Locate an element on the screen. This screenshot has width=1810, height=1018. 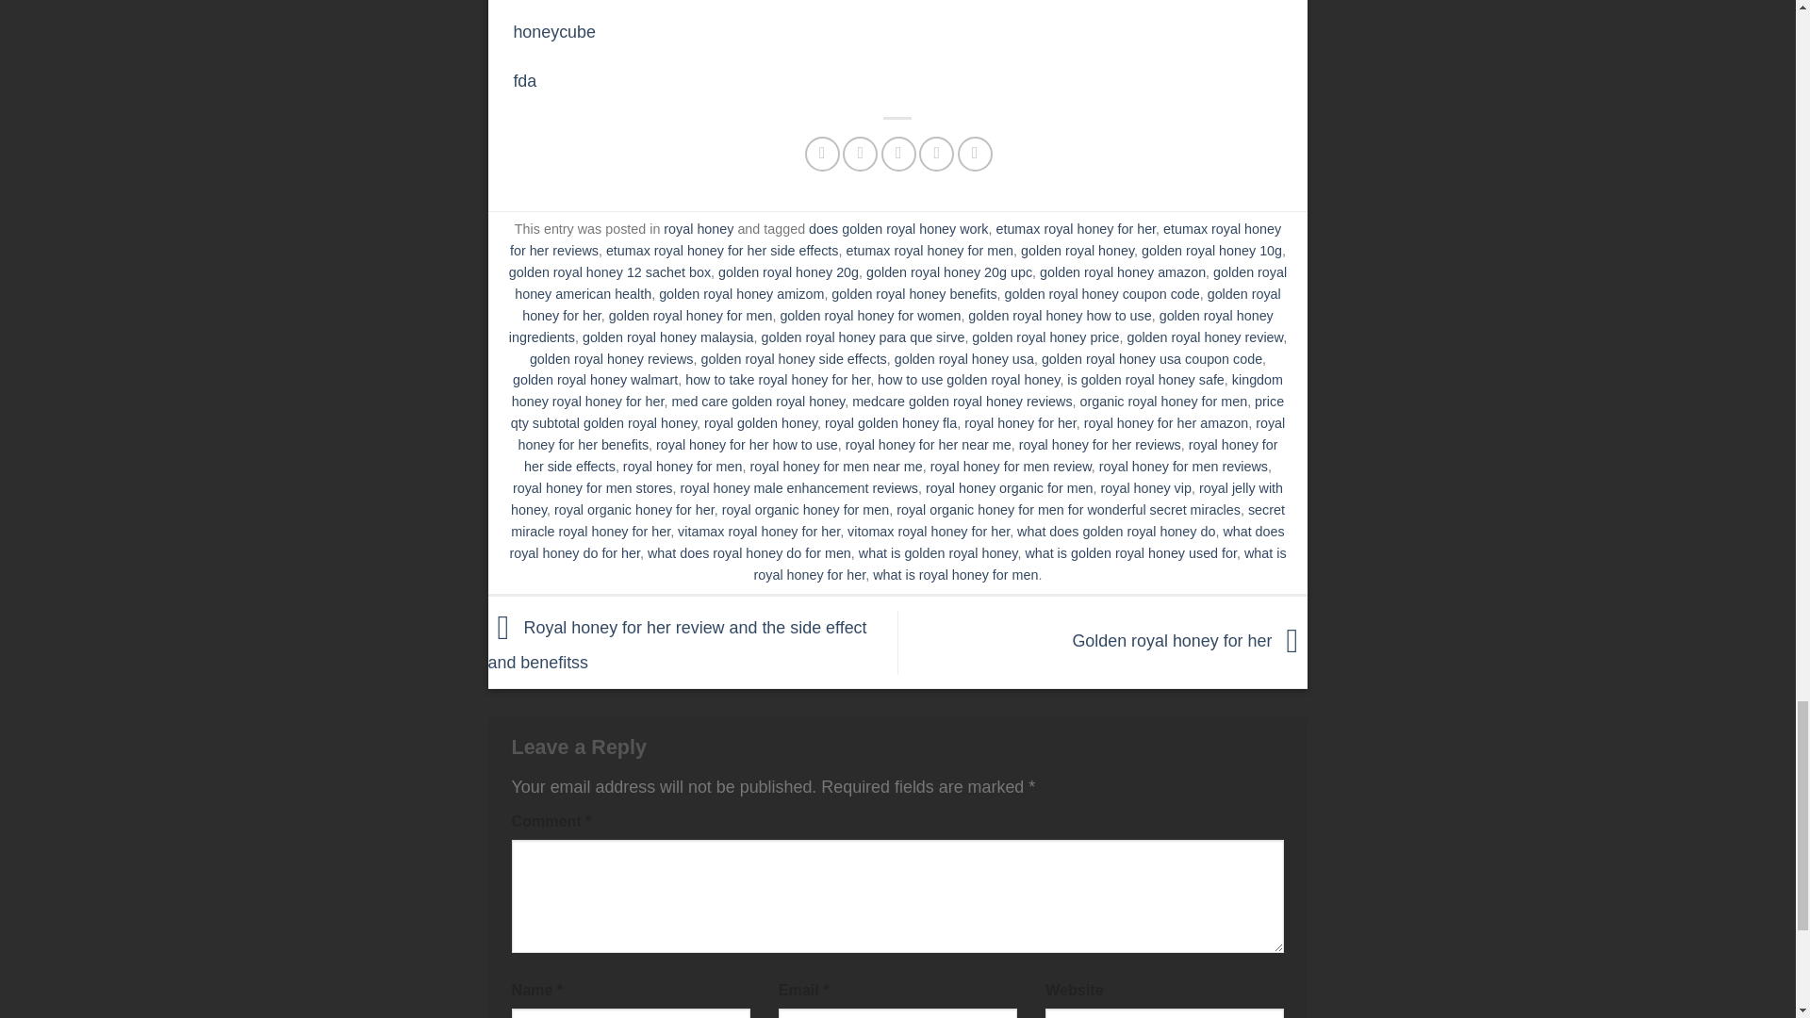
golden royal honey 12 sachet box is located at coordinates (609, 271).